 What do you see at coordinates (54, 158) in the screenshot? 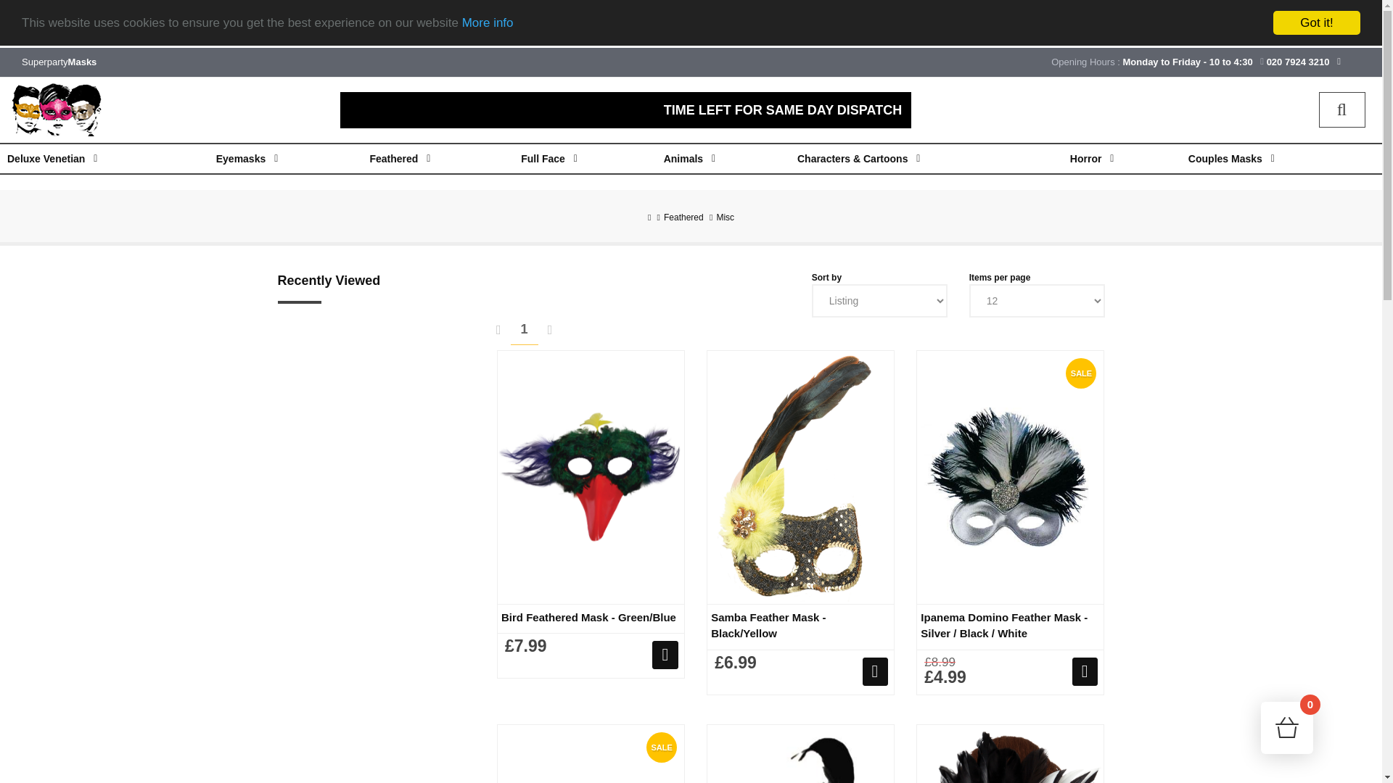
I see `Deluxe Venetian` at bounding box center [54, 158].